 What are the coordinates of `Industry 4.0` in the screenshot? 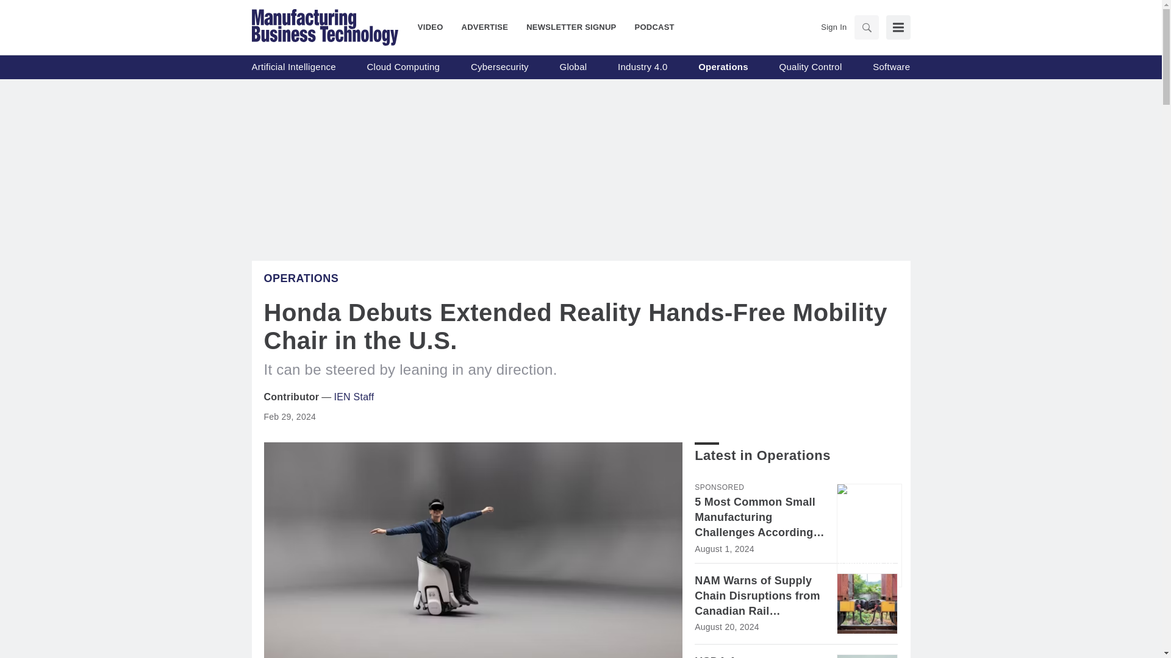 It's located at (643, 67).